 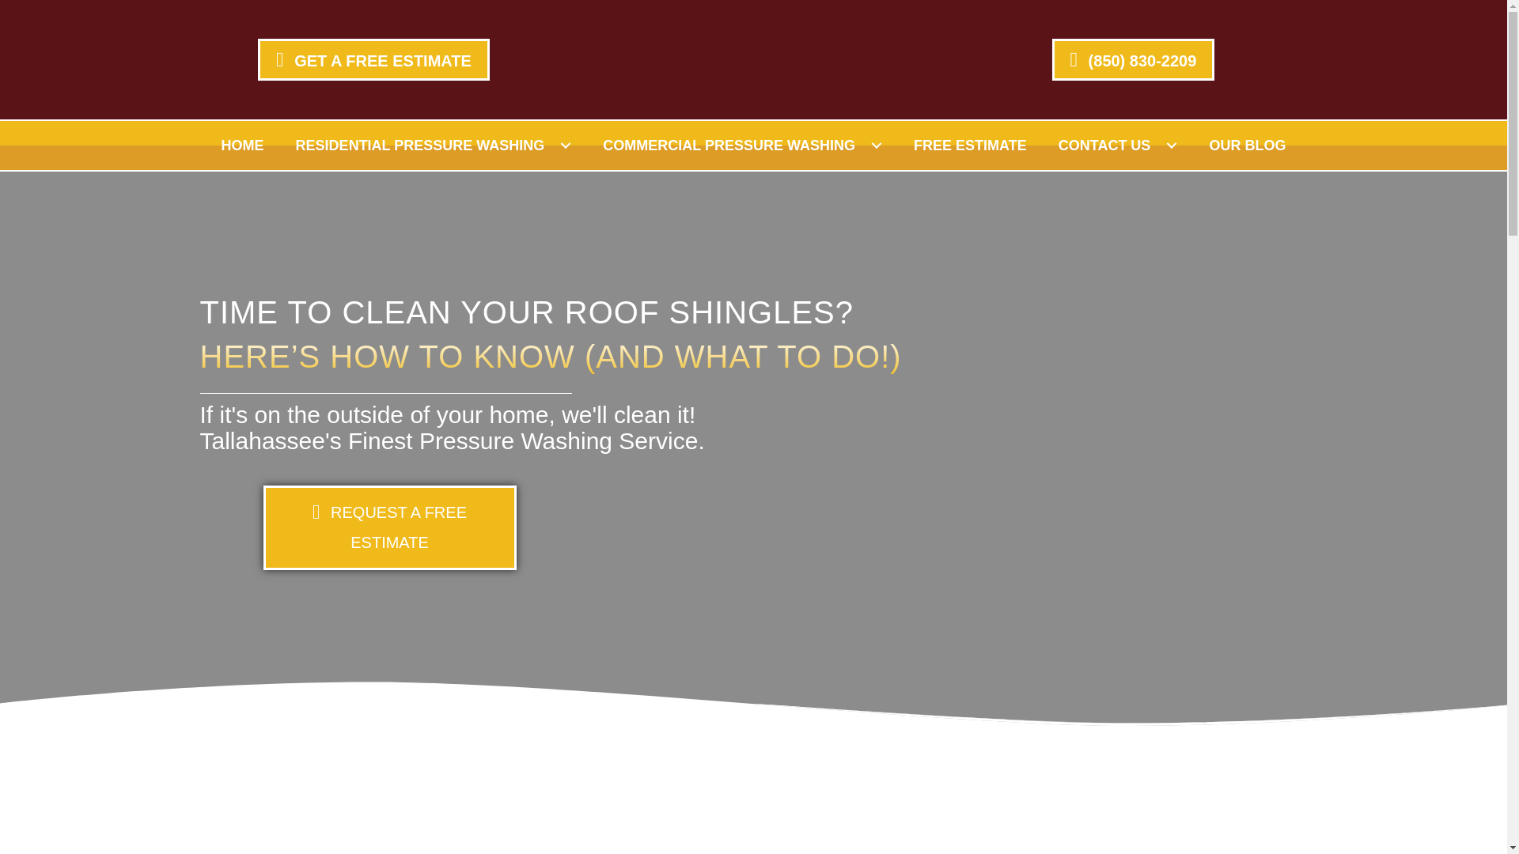 What do you see at coordinates (970, 145) in the screenshot?
I see `FREE ESTIMATE` at bounding box center [970, 145].